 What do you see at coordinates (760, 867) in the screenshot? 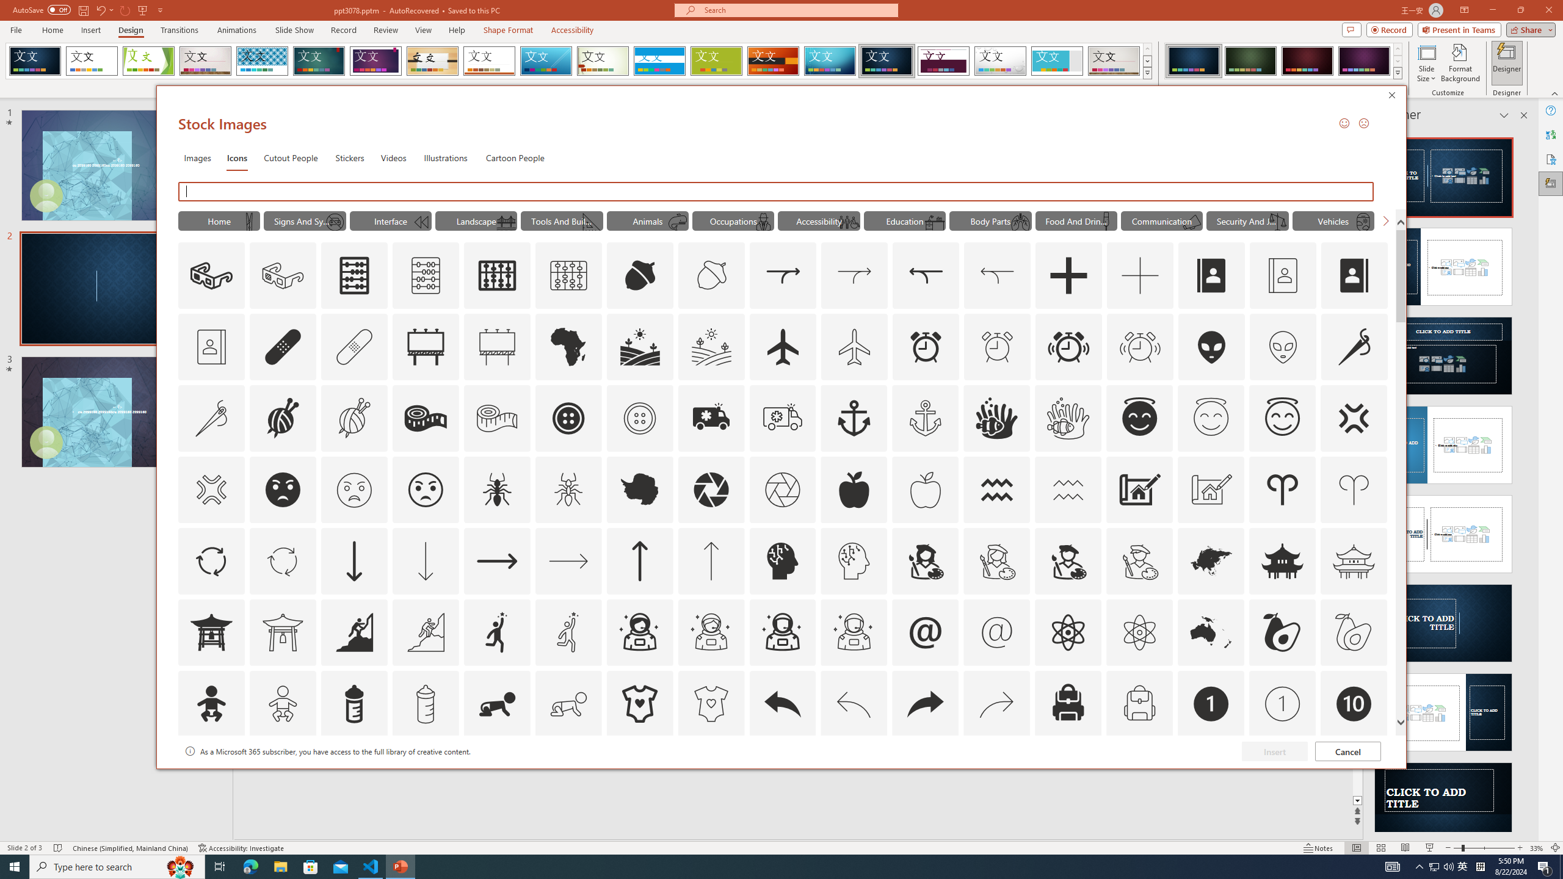
I see `Running applications` at bounding box center [760, 867].